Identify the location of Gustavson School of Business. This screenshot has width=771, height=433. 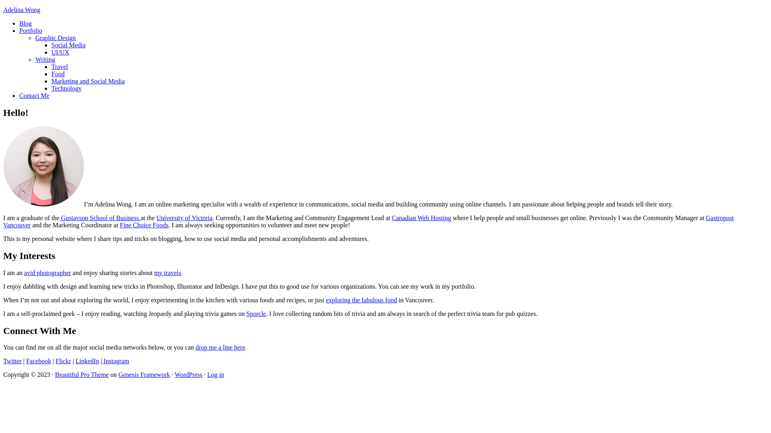
(100, 218).